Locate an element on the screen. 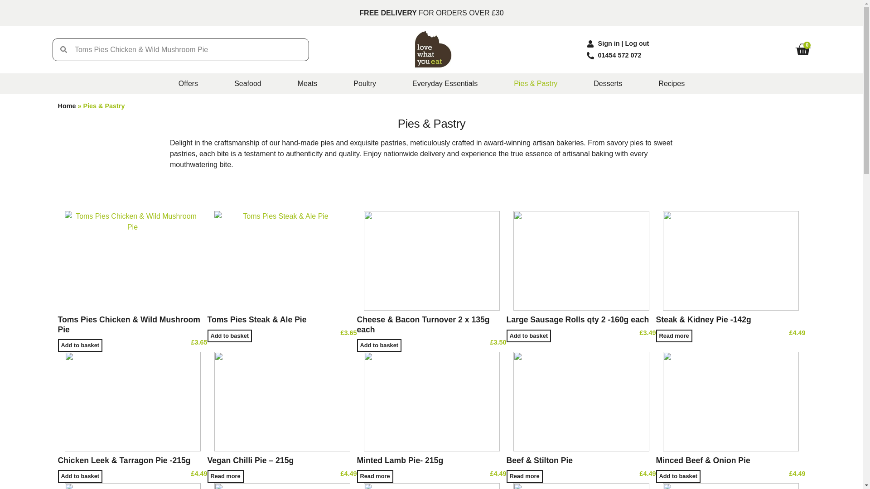 The image size is (870, 489). Recipes is located at coordinates (672, 83).